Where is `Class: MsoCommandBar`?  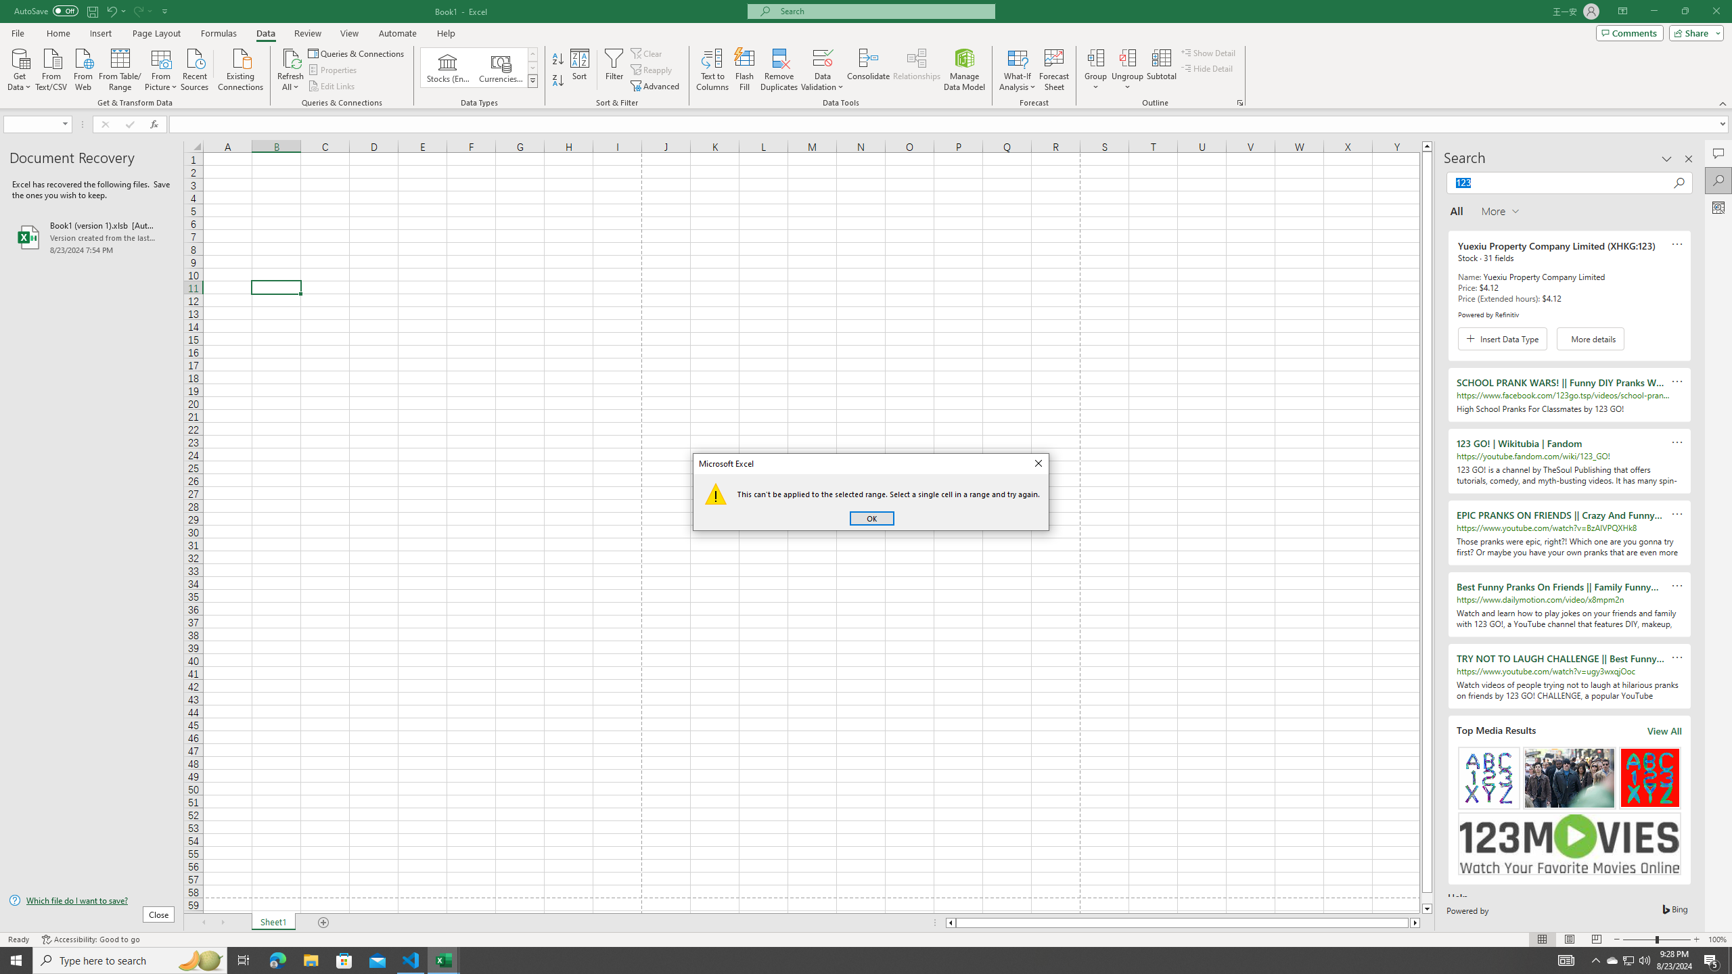
Class: MsoCommandBar is located at coordinates (866, 54).